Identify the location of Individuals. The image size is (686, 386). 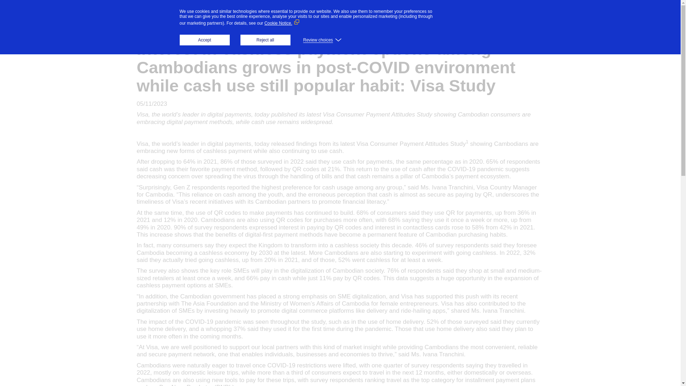
(263, 19).